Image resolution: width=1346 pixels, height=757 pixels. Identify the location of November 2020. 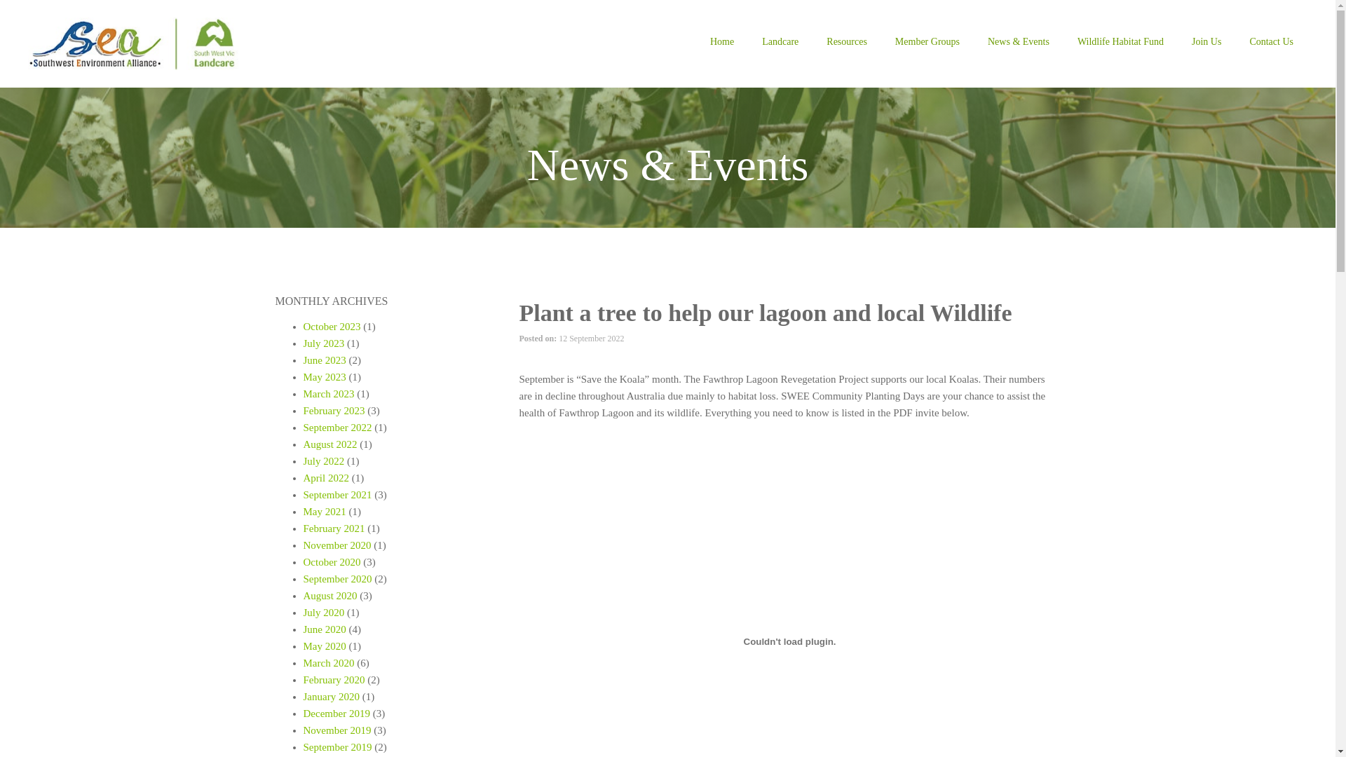
(336, 545).